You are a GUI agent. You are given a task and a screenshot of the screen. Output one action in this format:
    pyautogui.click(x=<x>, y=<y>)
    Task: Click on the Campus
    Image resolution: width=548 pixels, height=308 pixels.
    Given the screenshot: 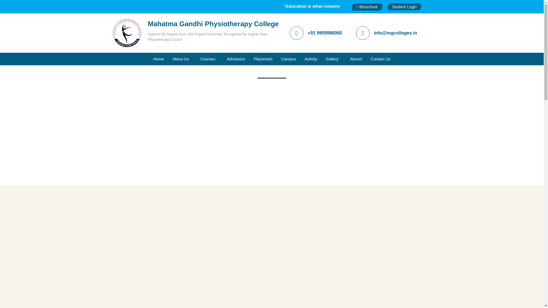 What is the action you would take?
    pyautogui.click(x=288, y=59)
    